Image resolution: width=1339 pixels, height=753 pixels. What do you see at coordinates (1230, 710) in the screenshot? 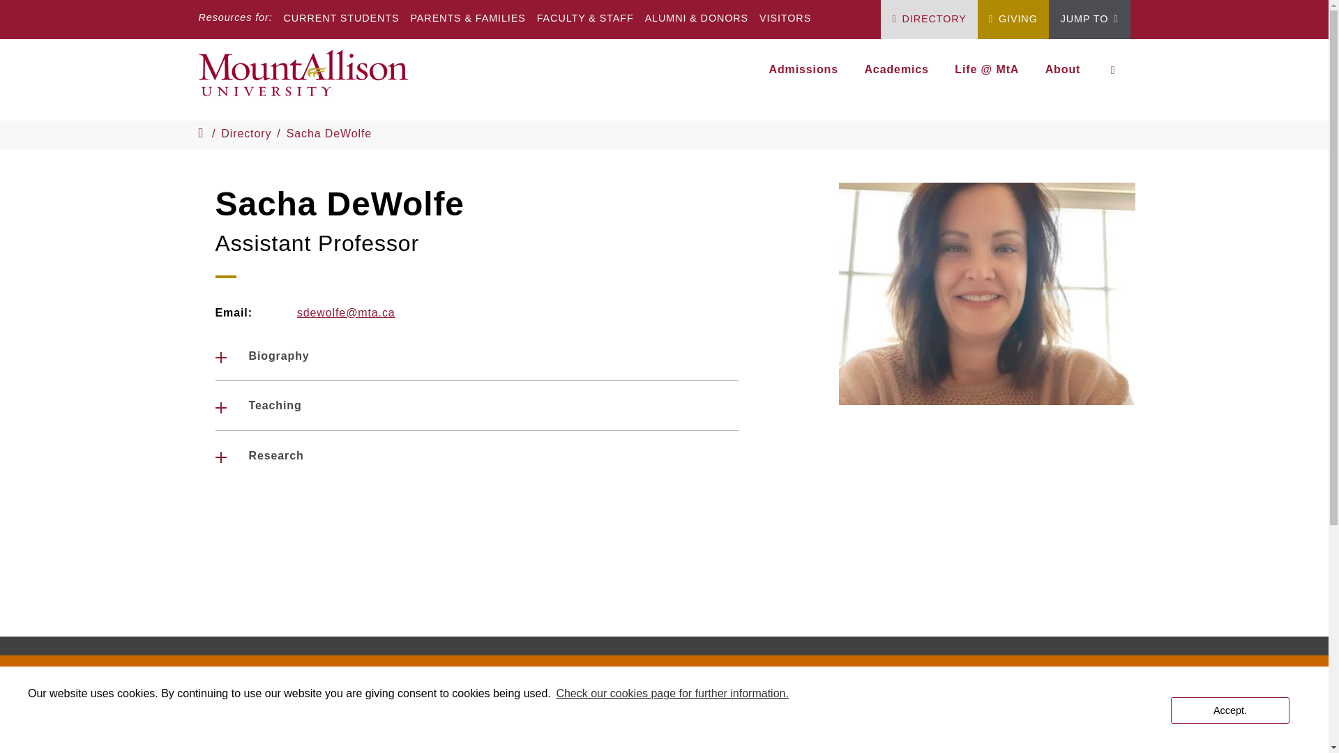
I see `Accept.` at bounding box center [1230, 710].